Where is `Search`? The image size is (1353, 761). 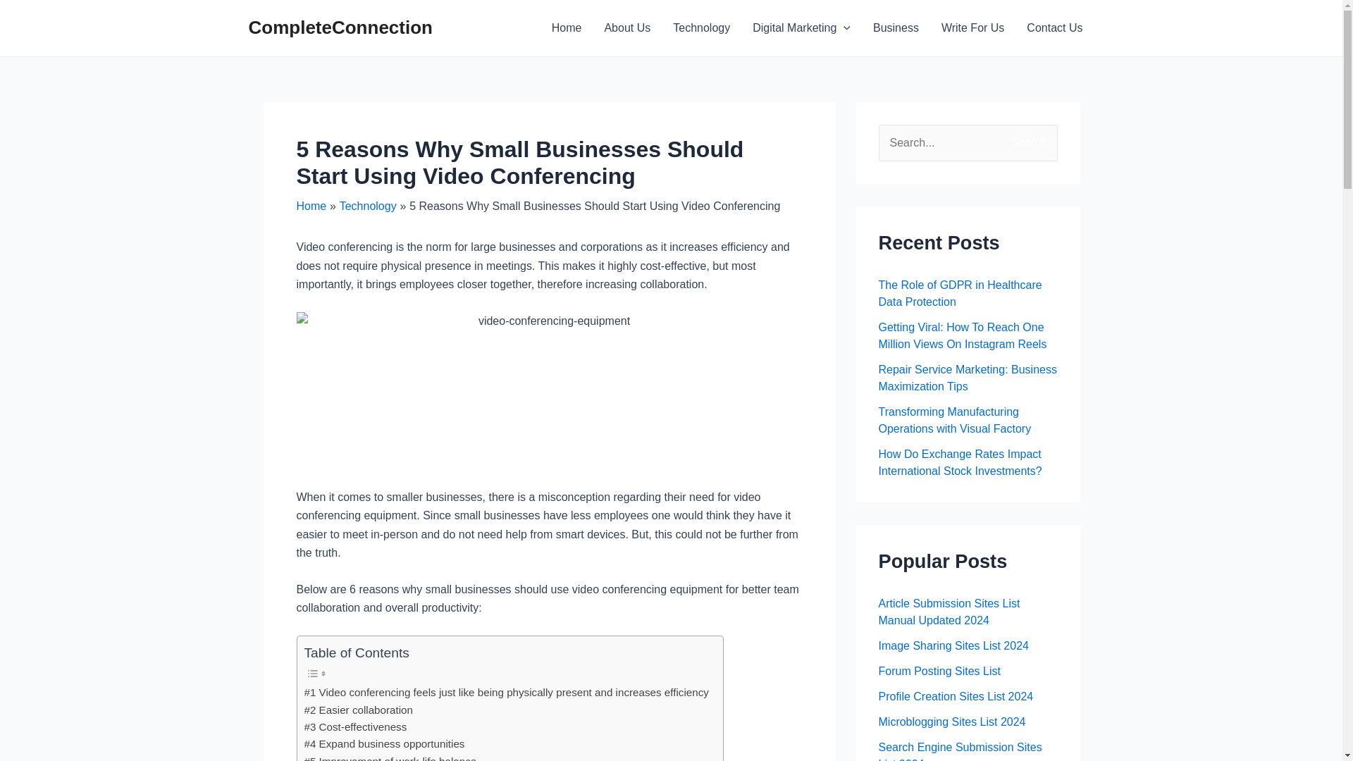
Search is located at coordinates (1042, 140).